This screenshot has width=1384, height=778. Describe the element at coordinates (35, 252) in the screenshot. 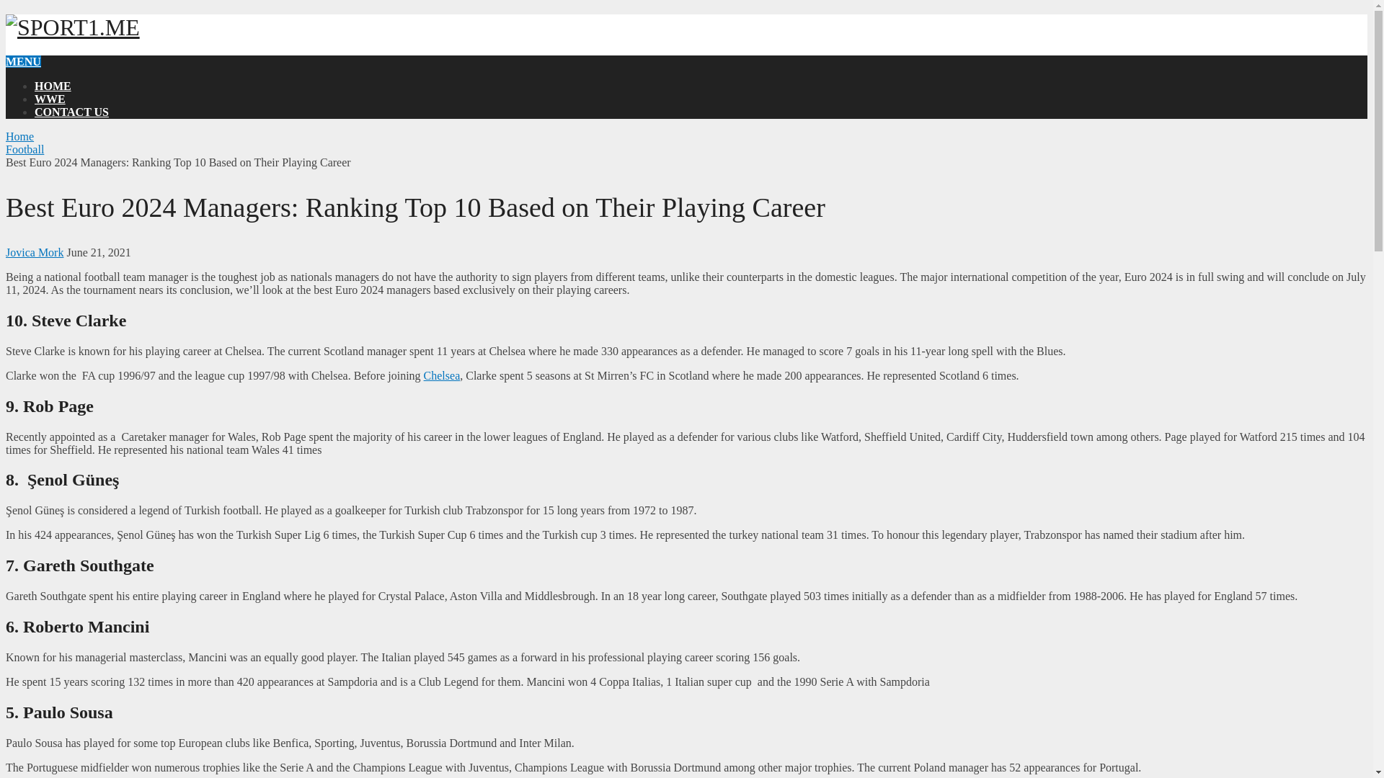

I see `Posts by Jovica Mork` at that location.